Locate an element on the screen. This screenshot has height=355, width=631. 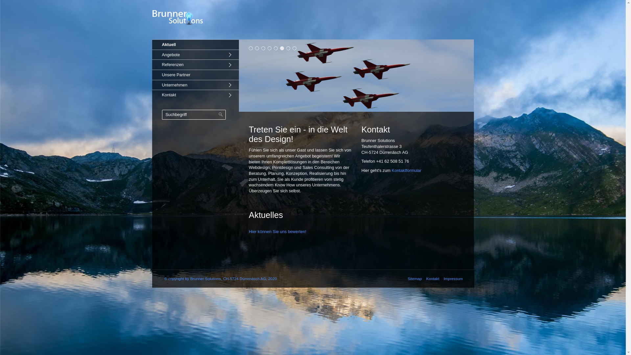
Unternehmen is located at coordinates (195, 85).